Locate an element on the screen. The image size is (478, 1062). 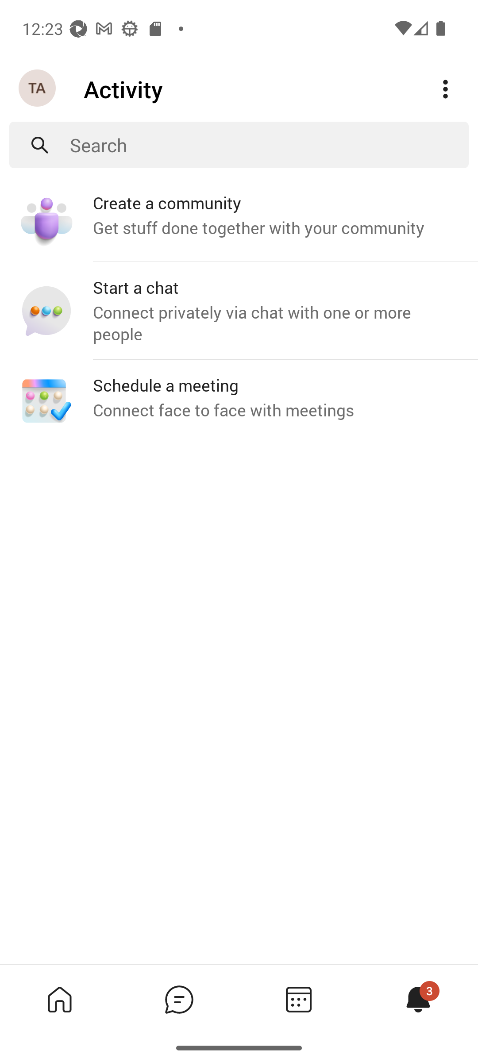
Chat tab,2 of 4, not selected is located at coordinates (179, 999).